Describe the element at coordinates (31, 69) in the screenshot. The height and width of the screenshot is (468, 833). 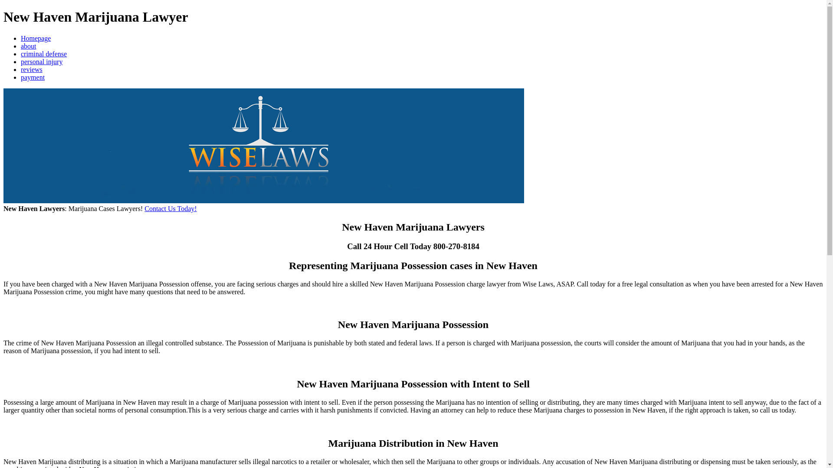
I see `reviews` at that location.